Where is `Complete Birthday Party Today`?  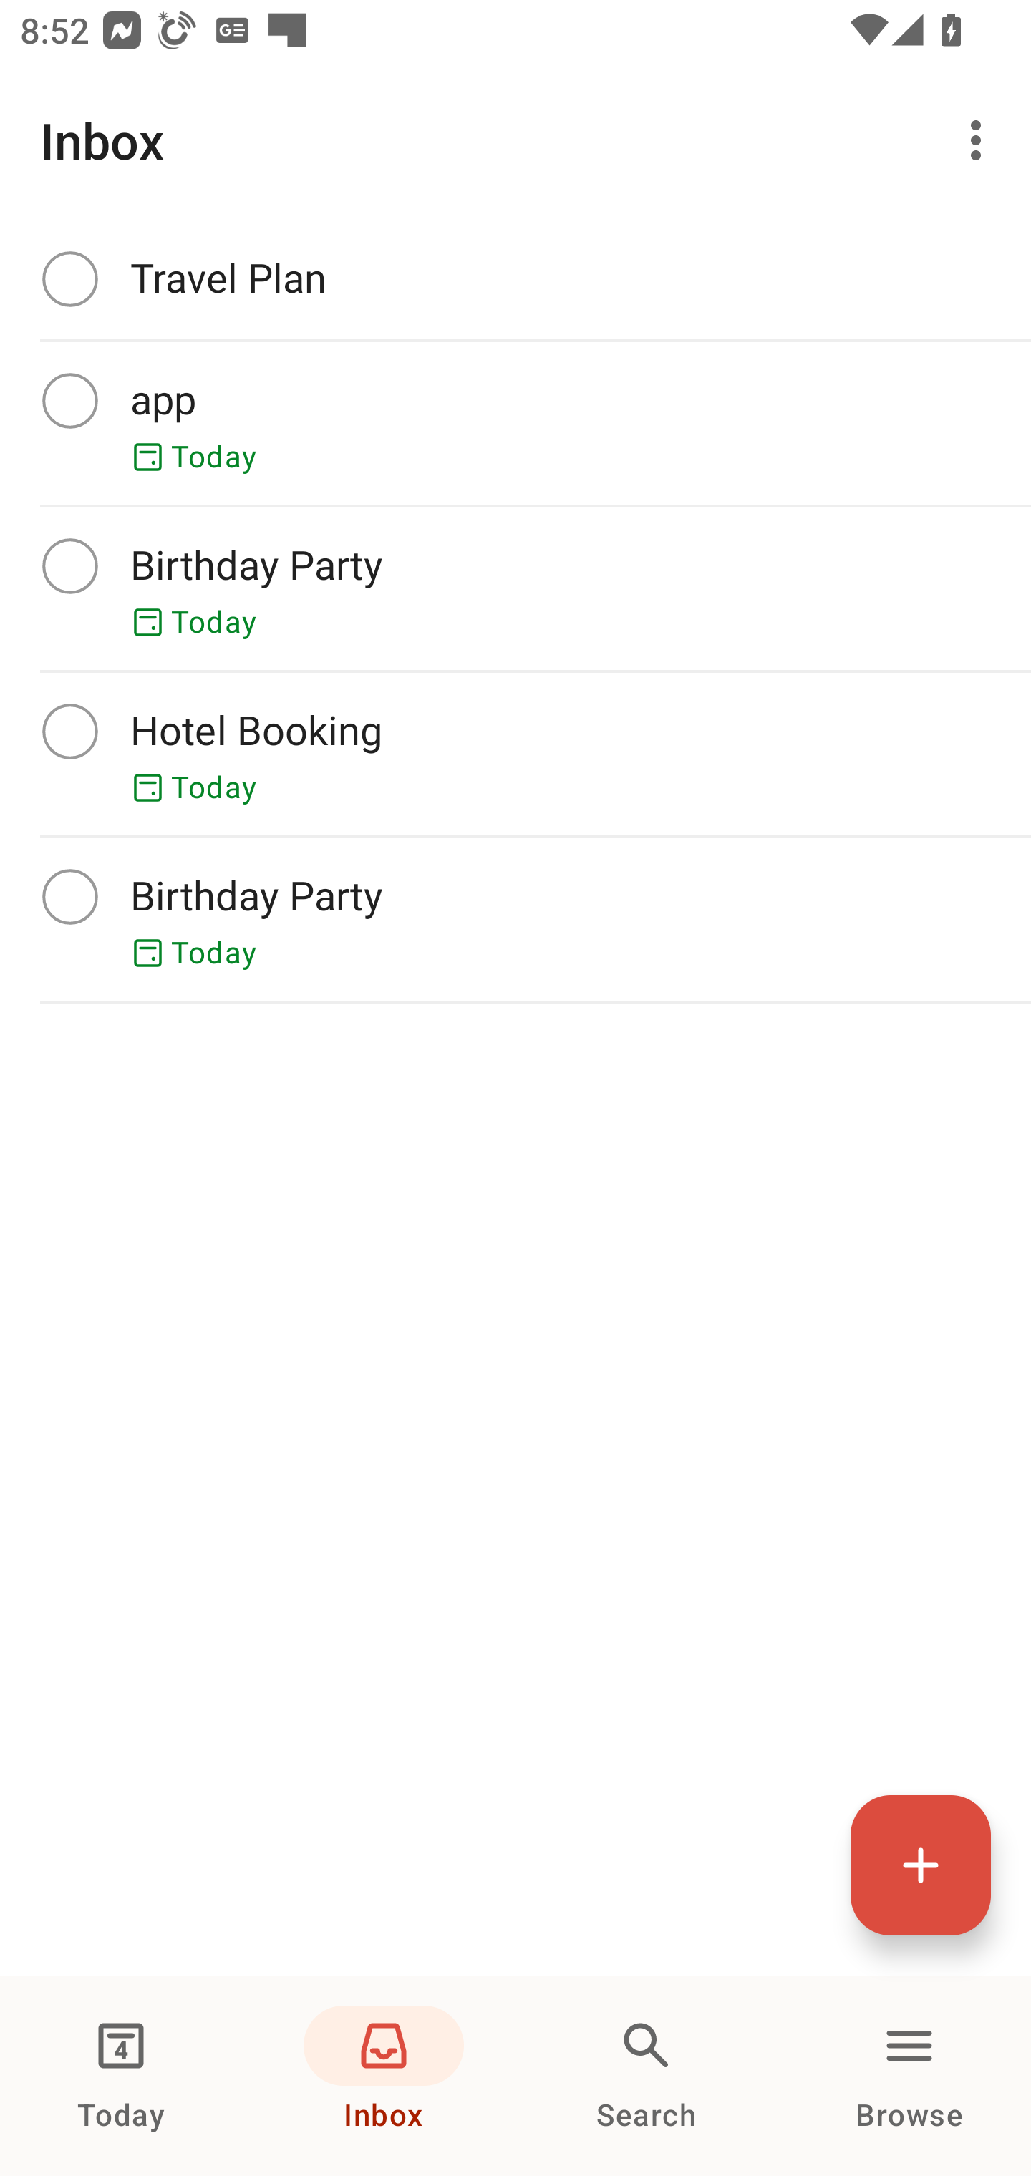 Complete Birthday Party Today is located at coordinates (515, 588).